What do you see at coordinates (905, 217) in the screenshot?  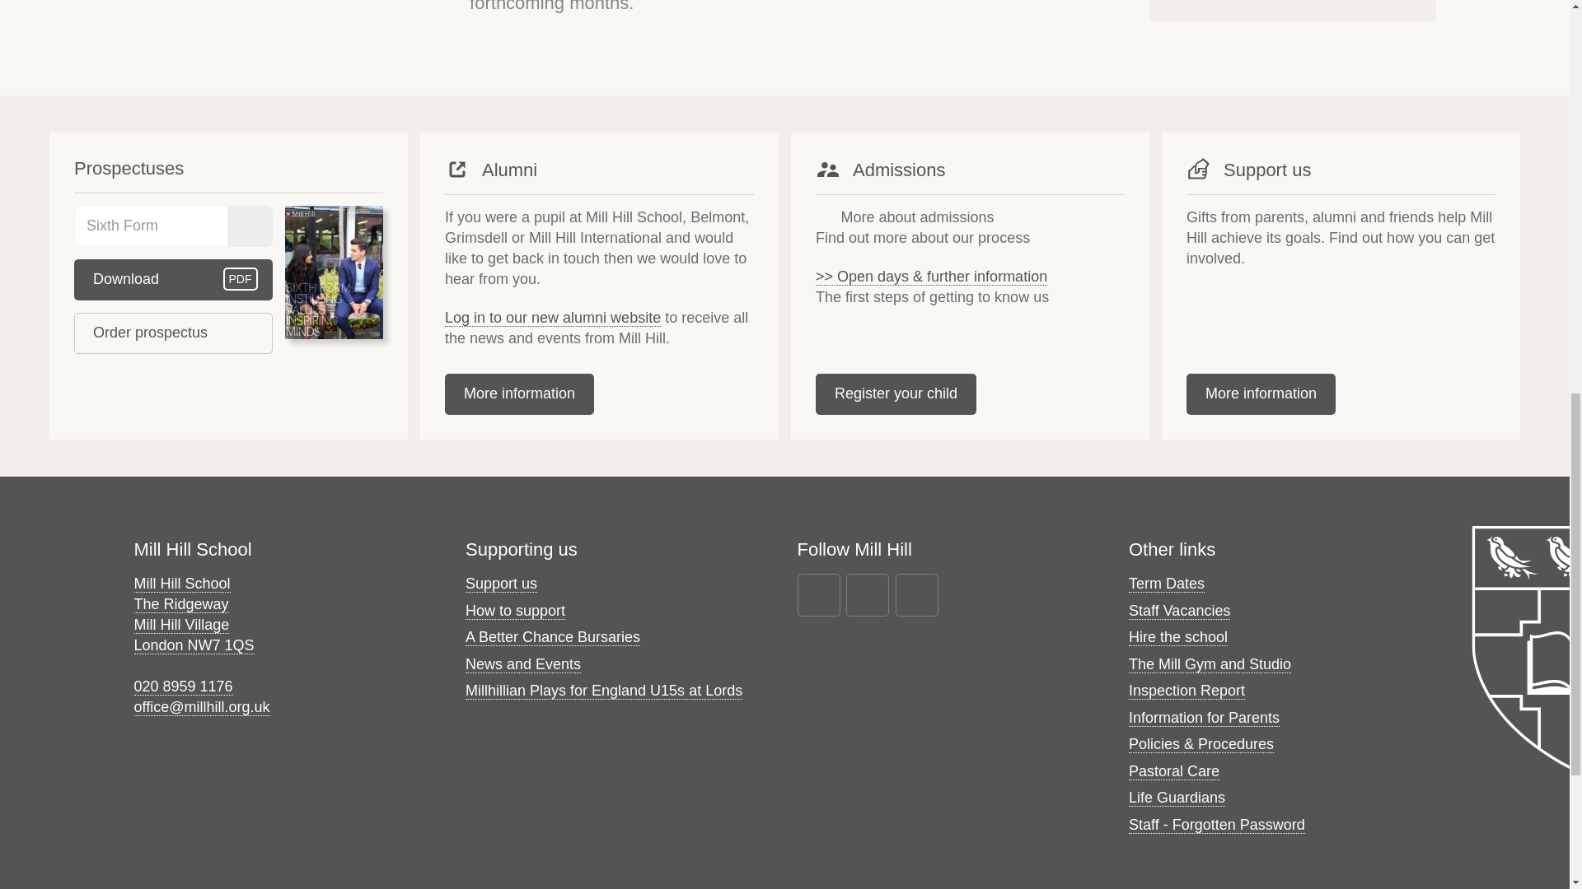 I see `More about admissions` at bounding box center [905, 217].